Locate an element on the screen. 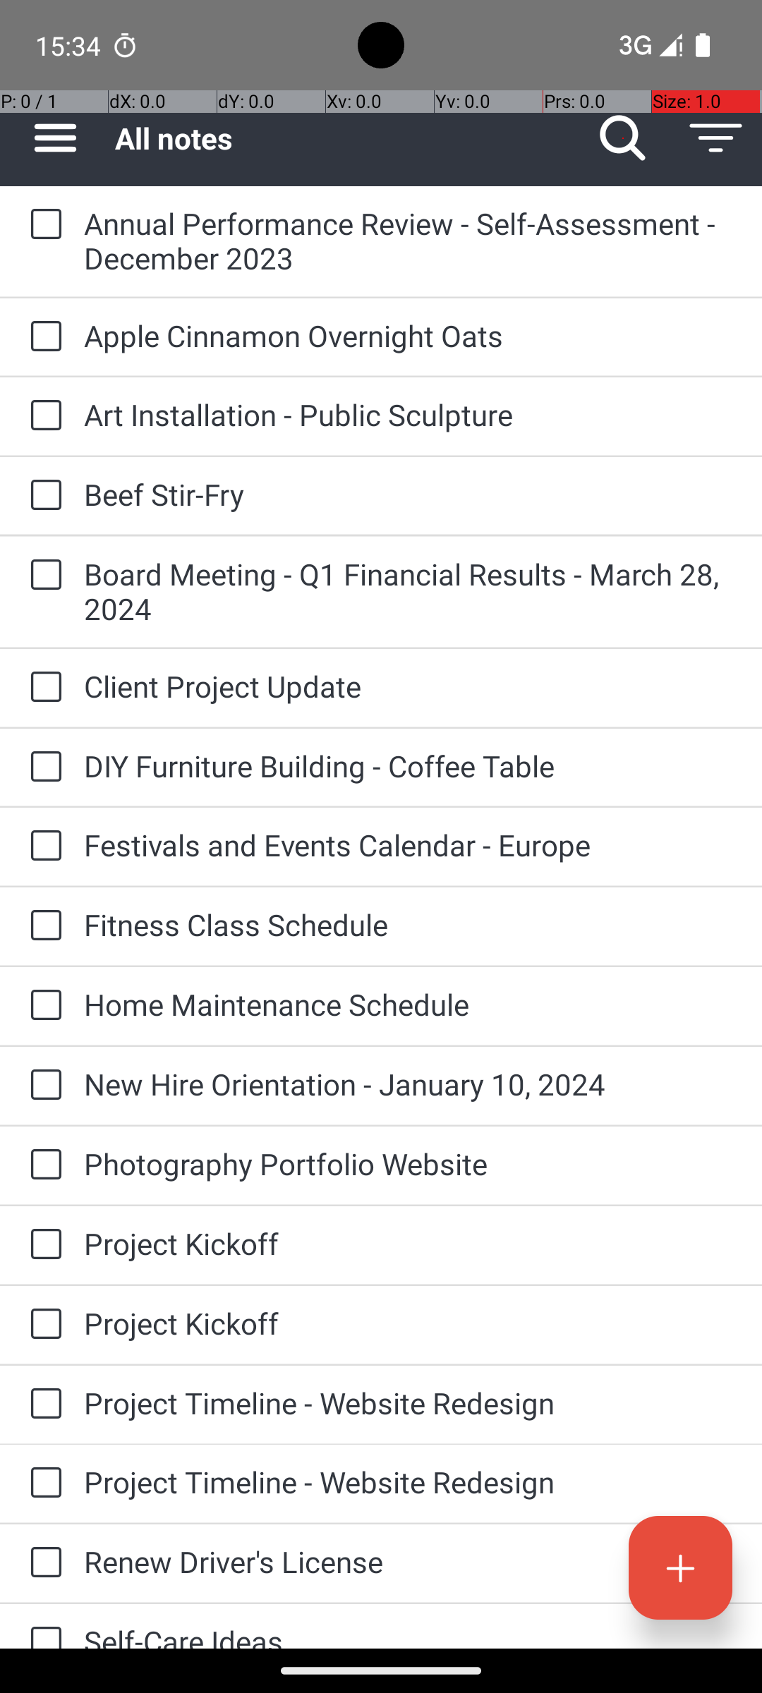 The image size is (762, 1693). Photography Portfolio Website is located at coordinates (409, 1164).